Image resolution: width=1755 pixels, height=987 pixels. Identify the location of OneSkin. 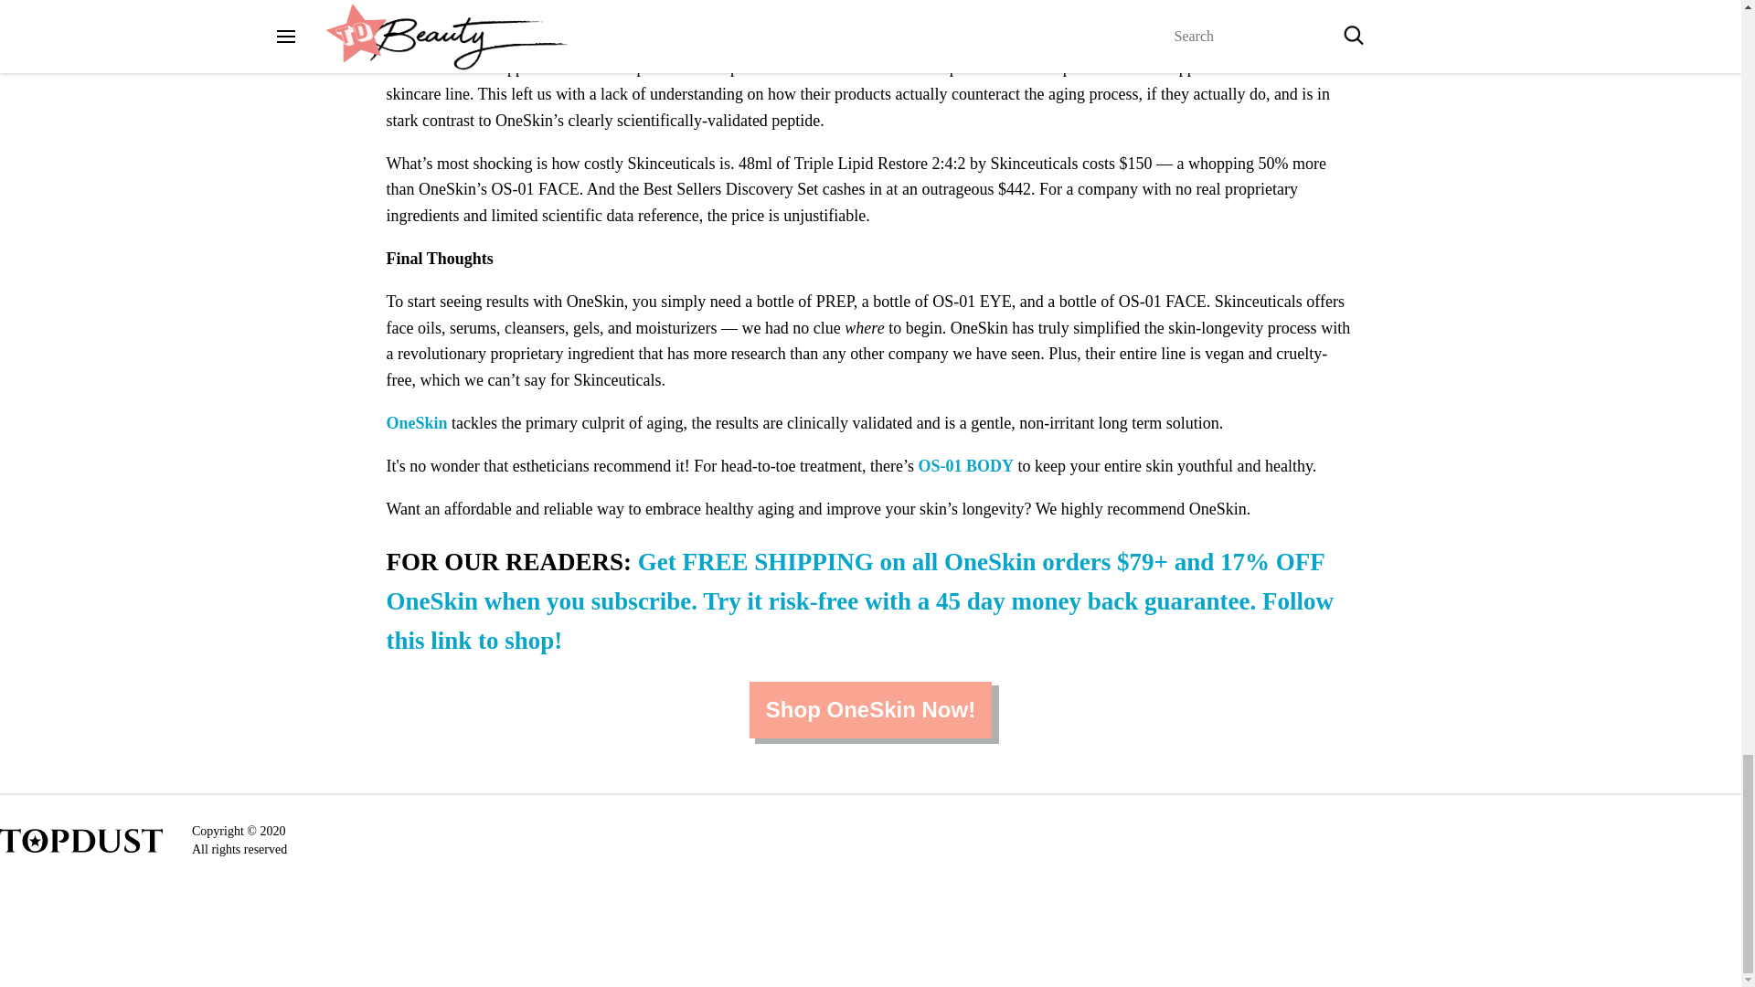
(417, 422).